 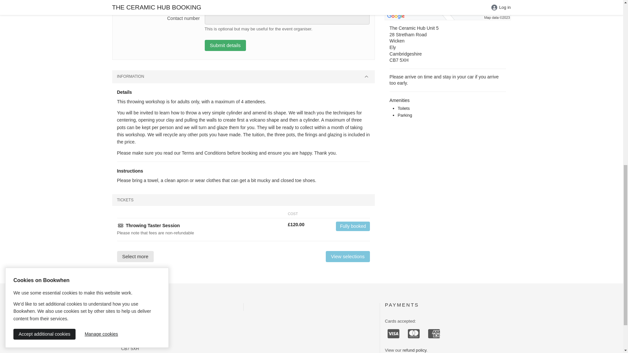 I want to click on View selections, so click(x=348, y=256).